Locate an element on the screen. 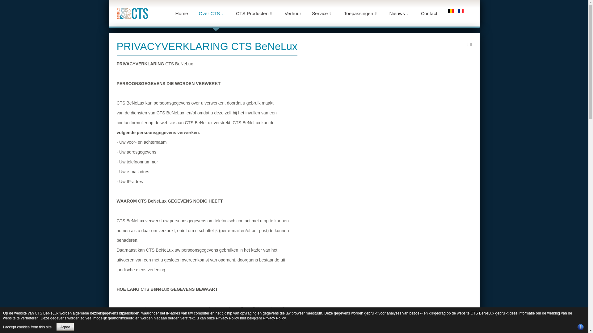  Nieuws is located at coordinates (400, 13).